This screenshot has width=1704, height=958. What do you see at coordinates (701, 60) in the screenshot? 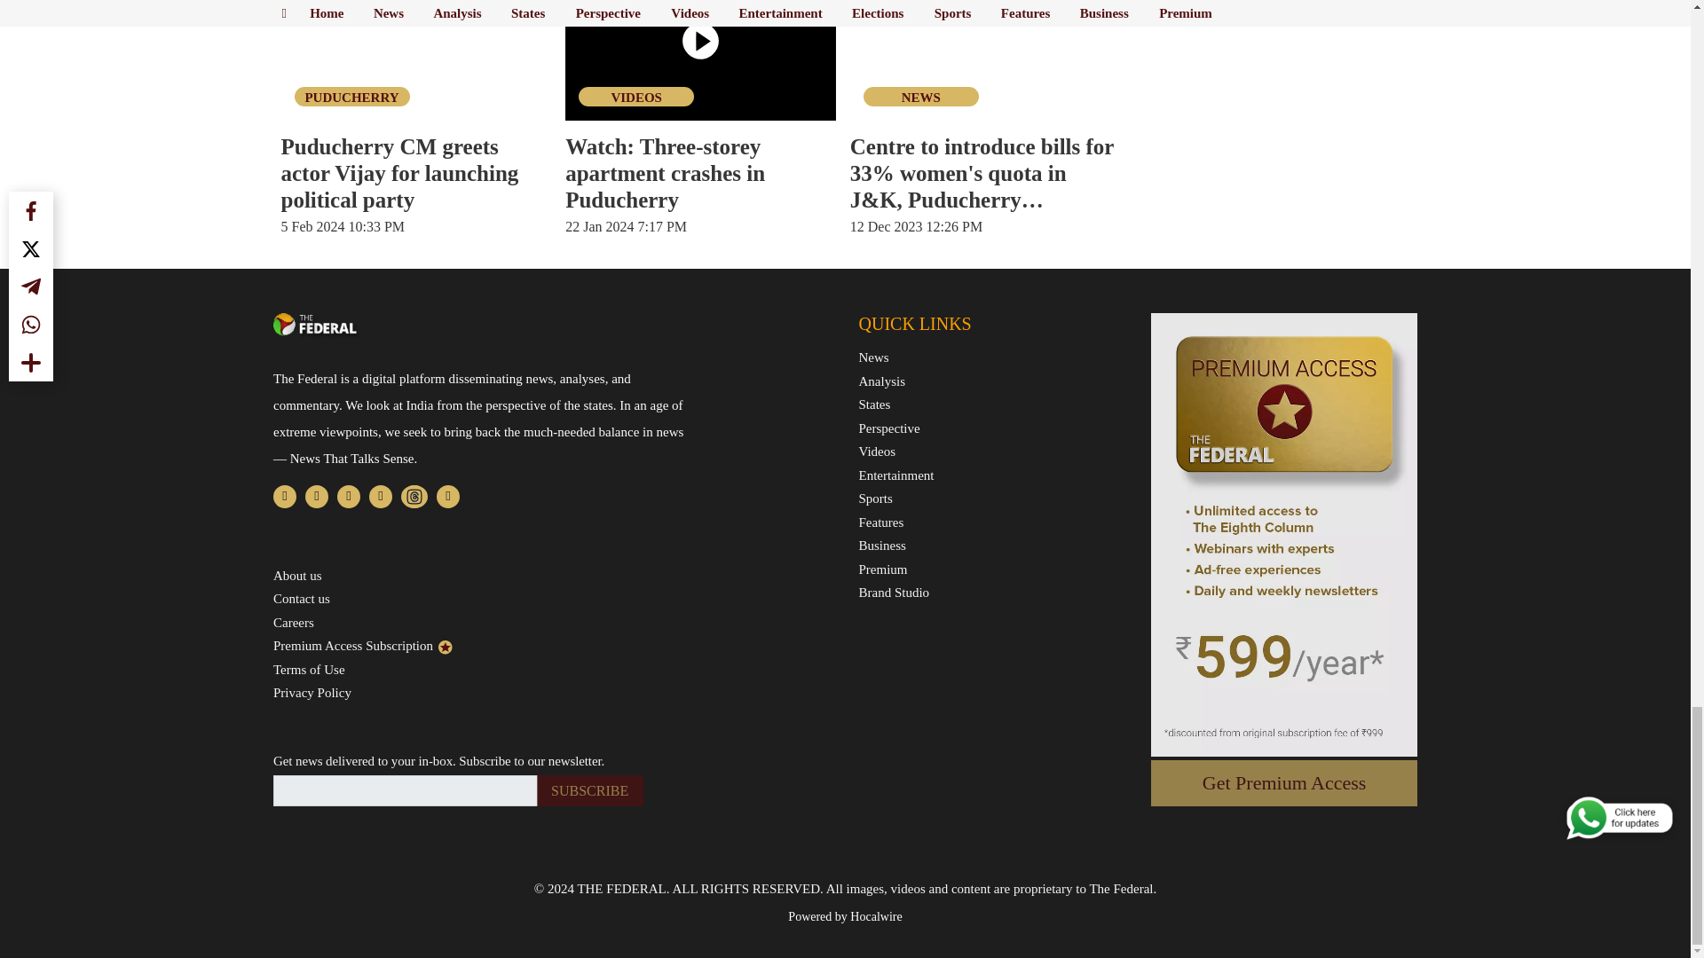
I see `Watch: Three-storey apartment crashes in Puducherry` at bounding box center [701, 60].